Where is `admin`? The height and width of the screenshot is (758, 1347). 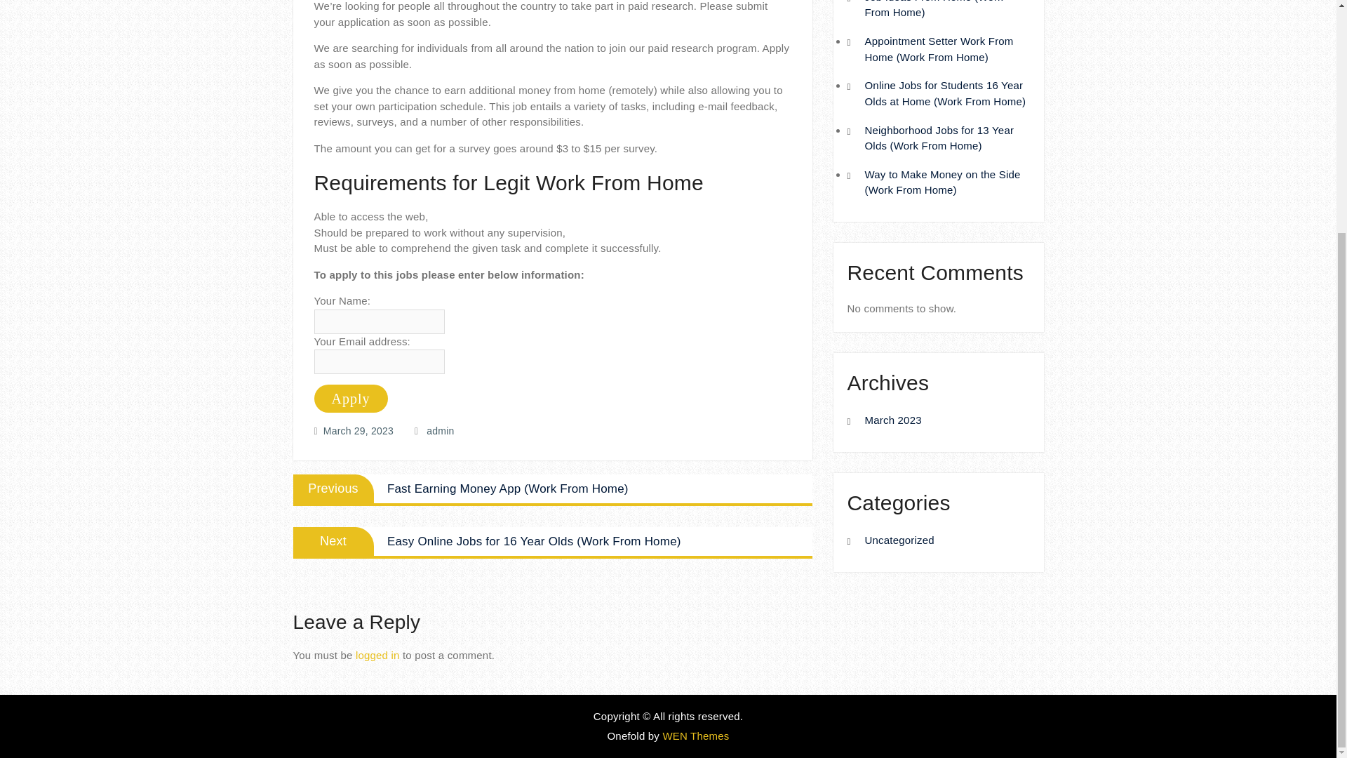 admin is located at coordinates (441, 431).